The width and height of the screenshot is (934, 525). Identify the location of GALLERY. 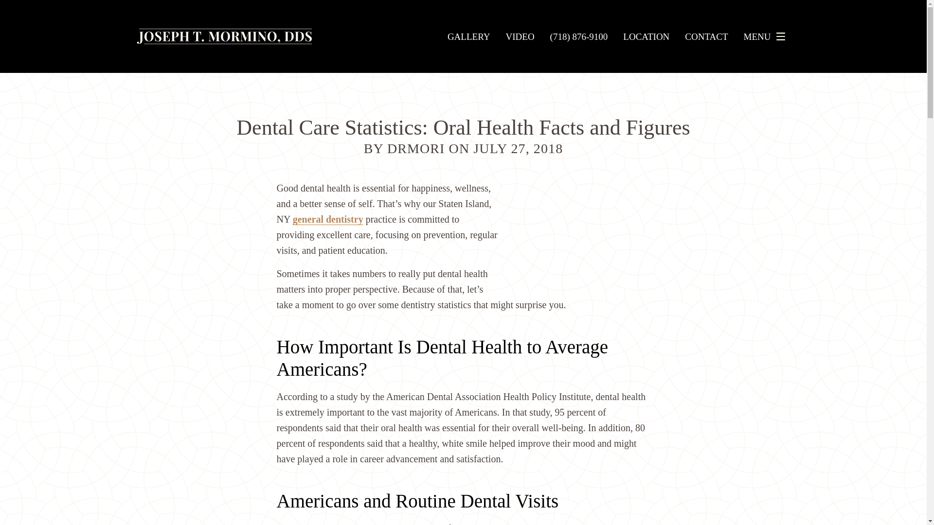
(469, 36).